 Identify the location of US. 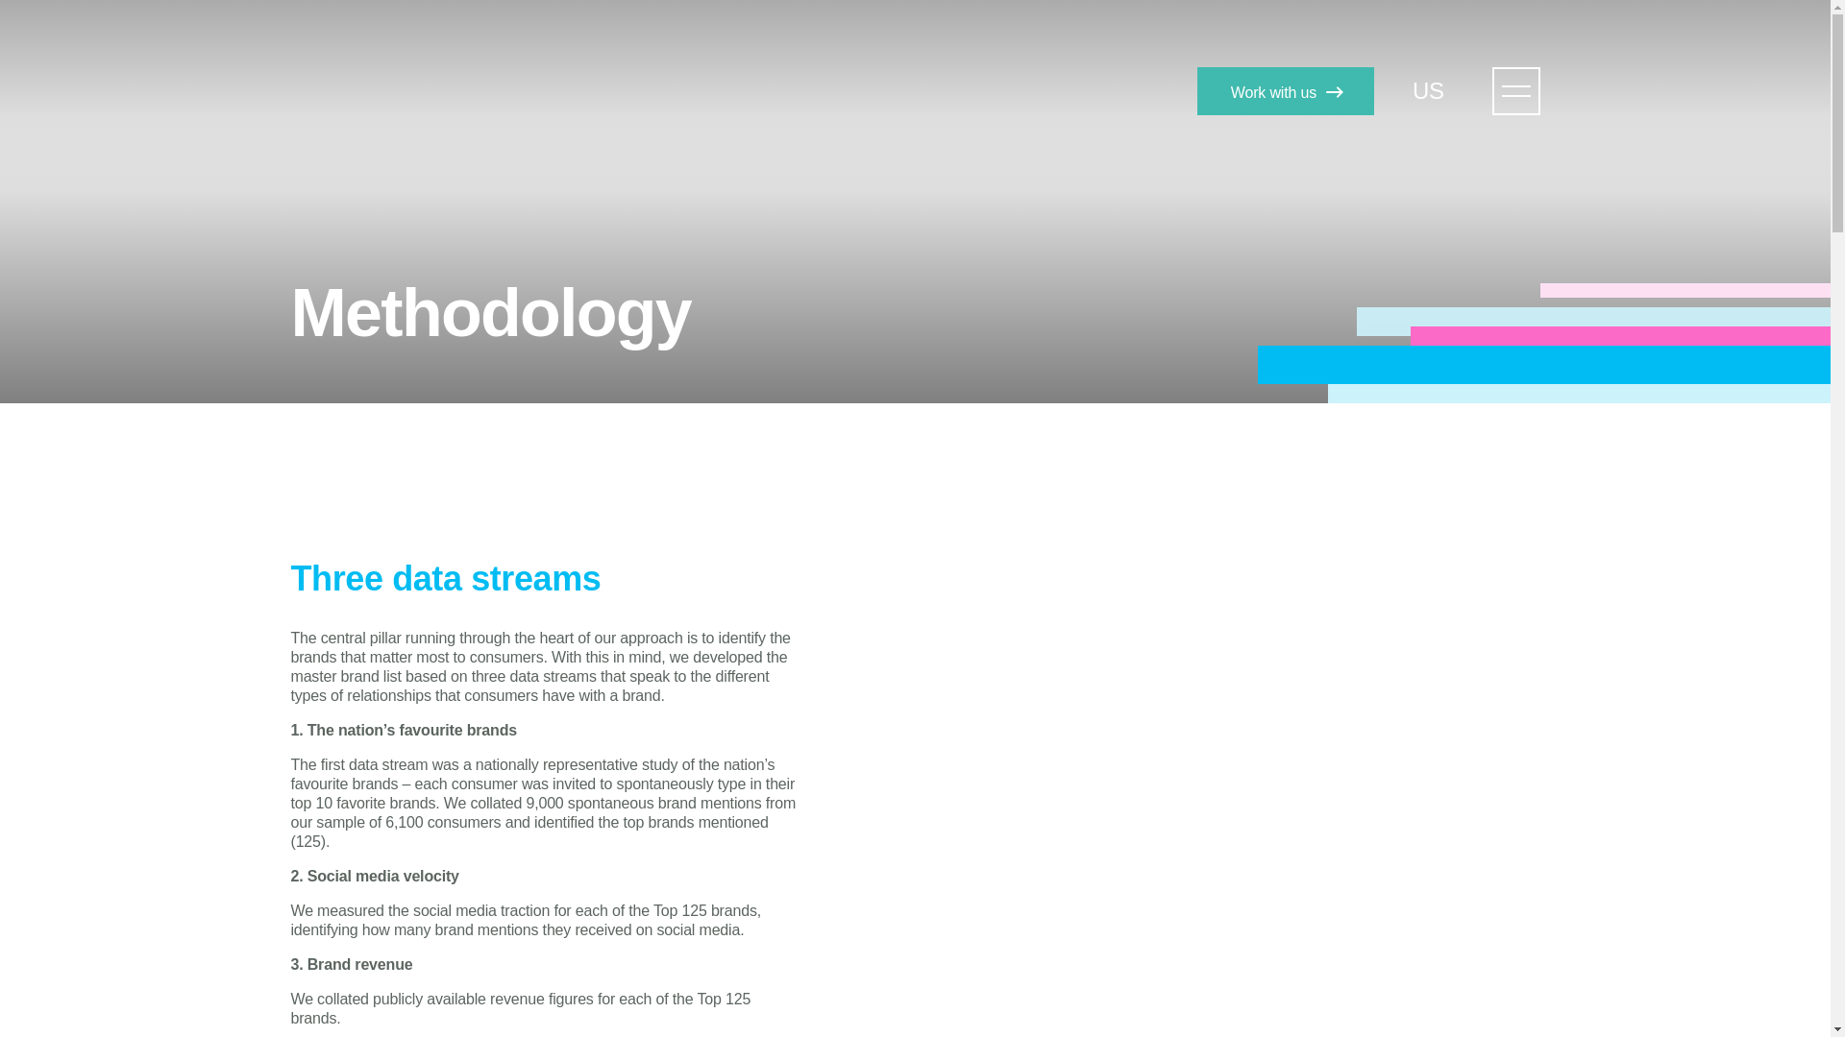
(1438, 90).